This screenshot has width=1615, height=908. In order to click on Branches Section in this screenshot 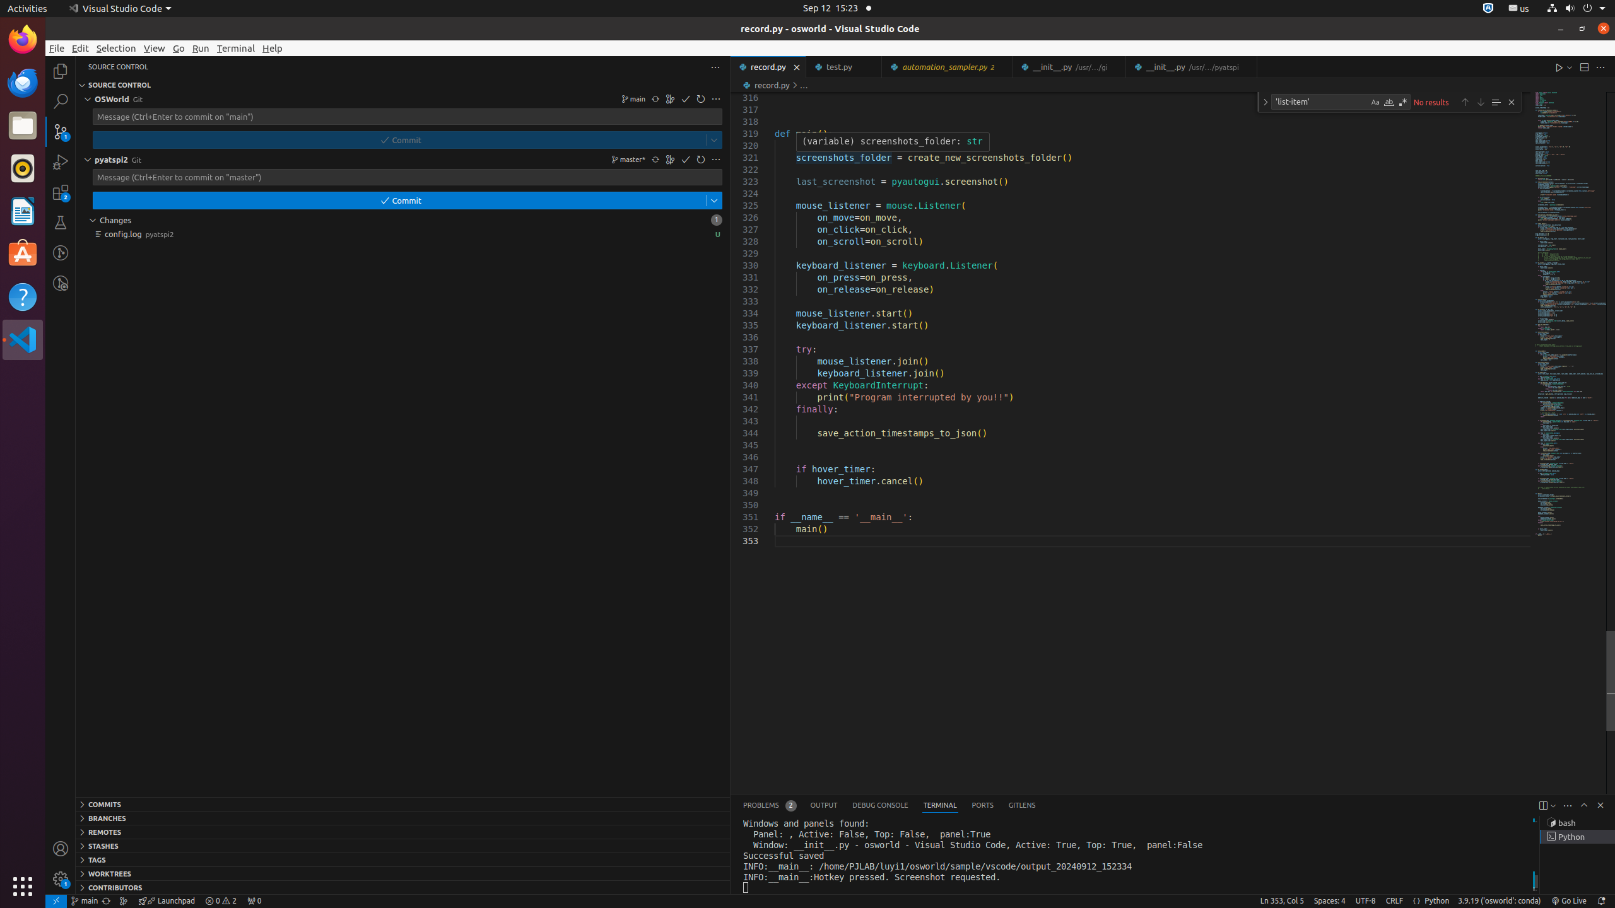, I will do `click(402, 818)`.